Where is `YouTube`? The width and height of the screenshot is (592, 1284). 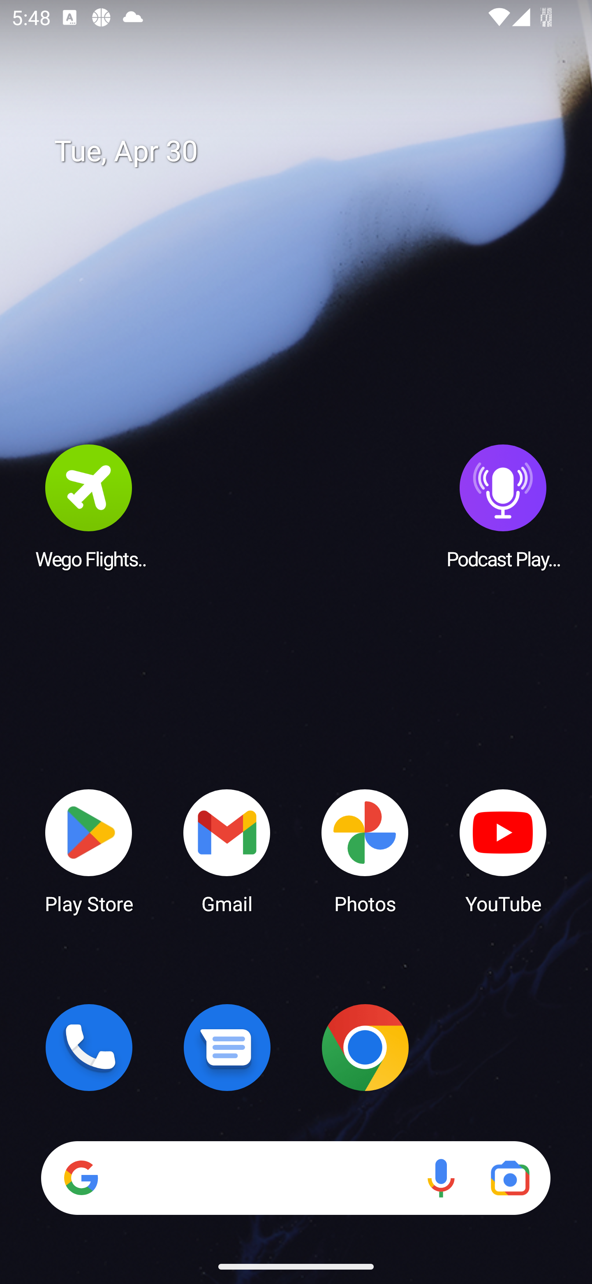 YouTube is located at coordinates (503, 850).